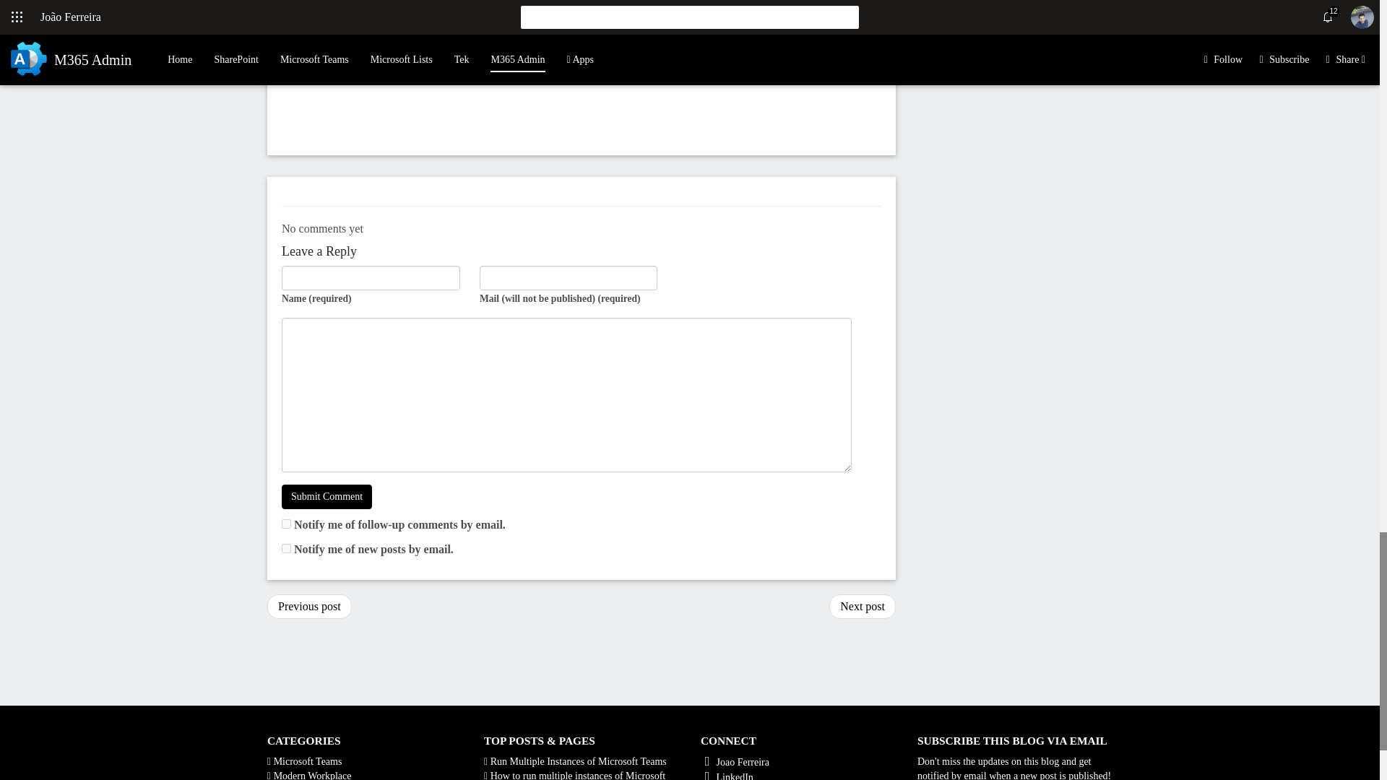  What do you see at coordinates (309, 607) in the screenshot?
I see `Previous post` at bounding box center [309, 607].